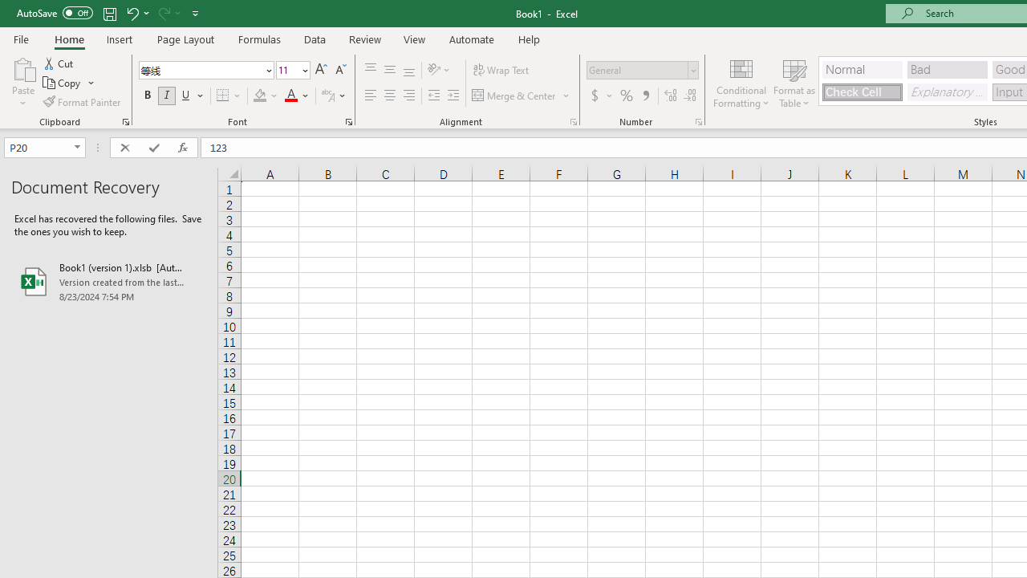 The height and width of the screenshot is (578, 1027). Describe the element at coordinates (229, 96) in the screenshot. I see `Borders` at that location.